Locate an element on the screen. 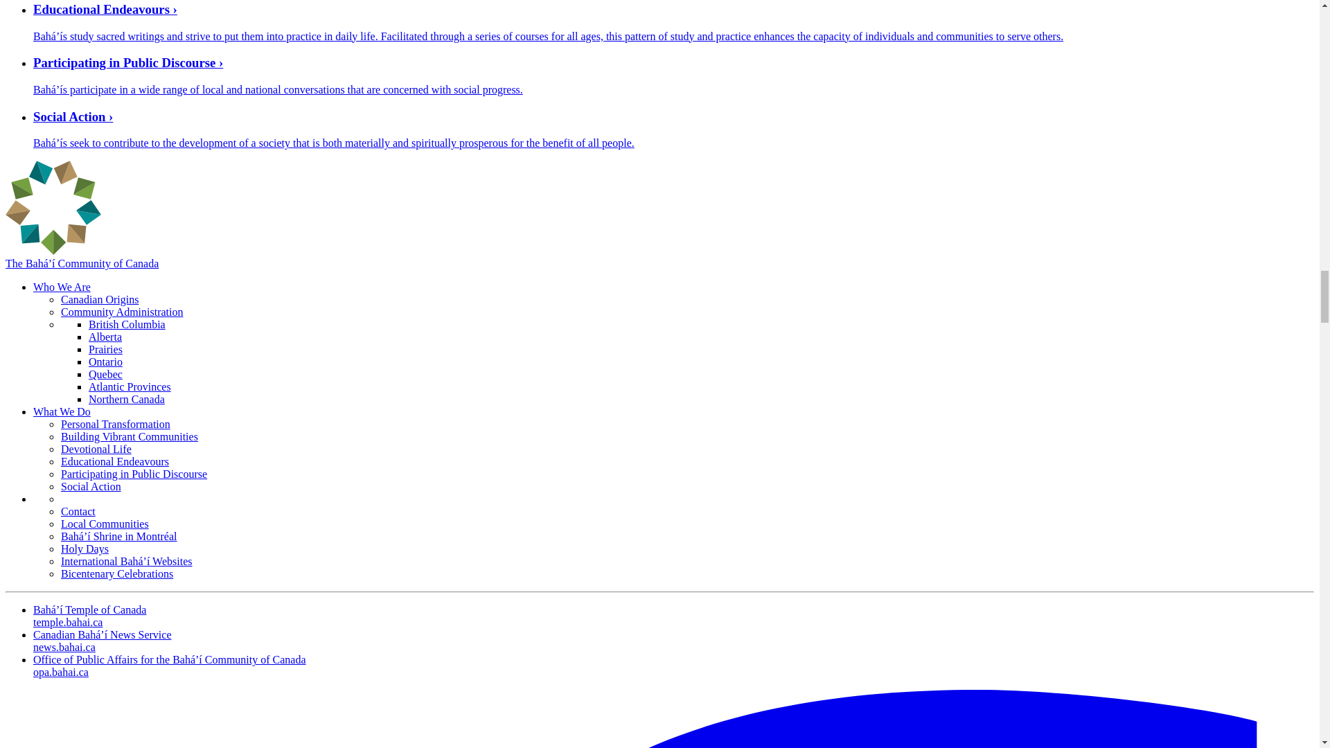  Devotional Life is located at coordinates (96, 449).